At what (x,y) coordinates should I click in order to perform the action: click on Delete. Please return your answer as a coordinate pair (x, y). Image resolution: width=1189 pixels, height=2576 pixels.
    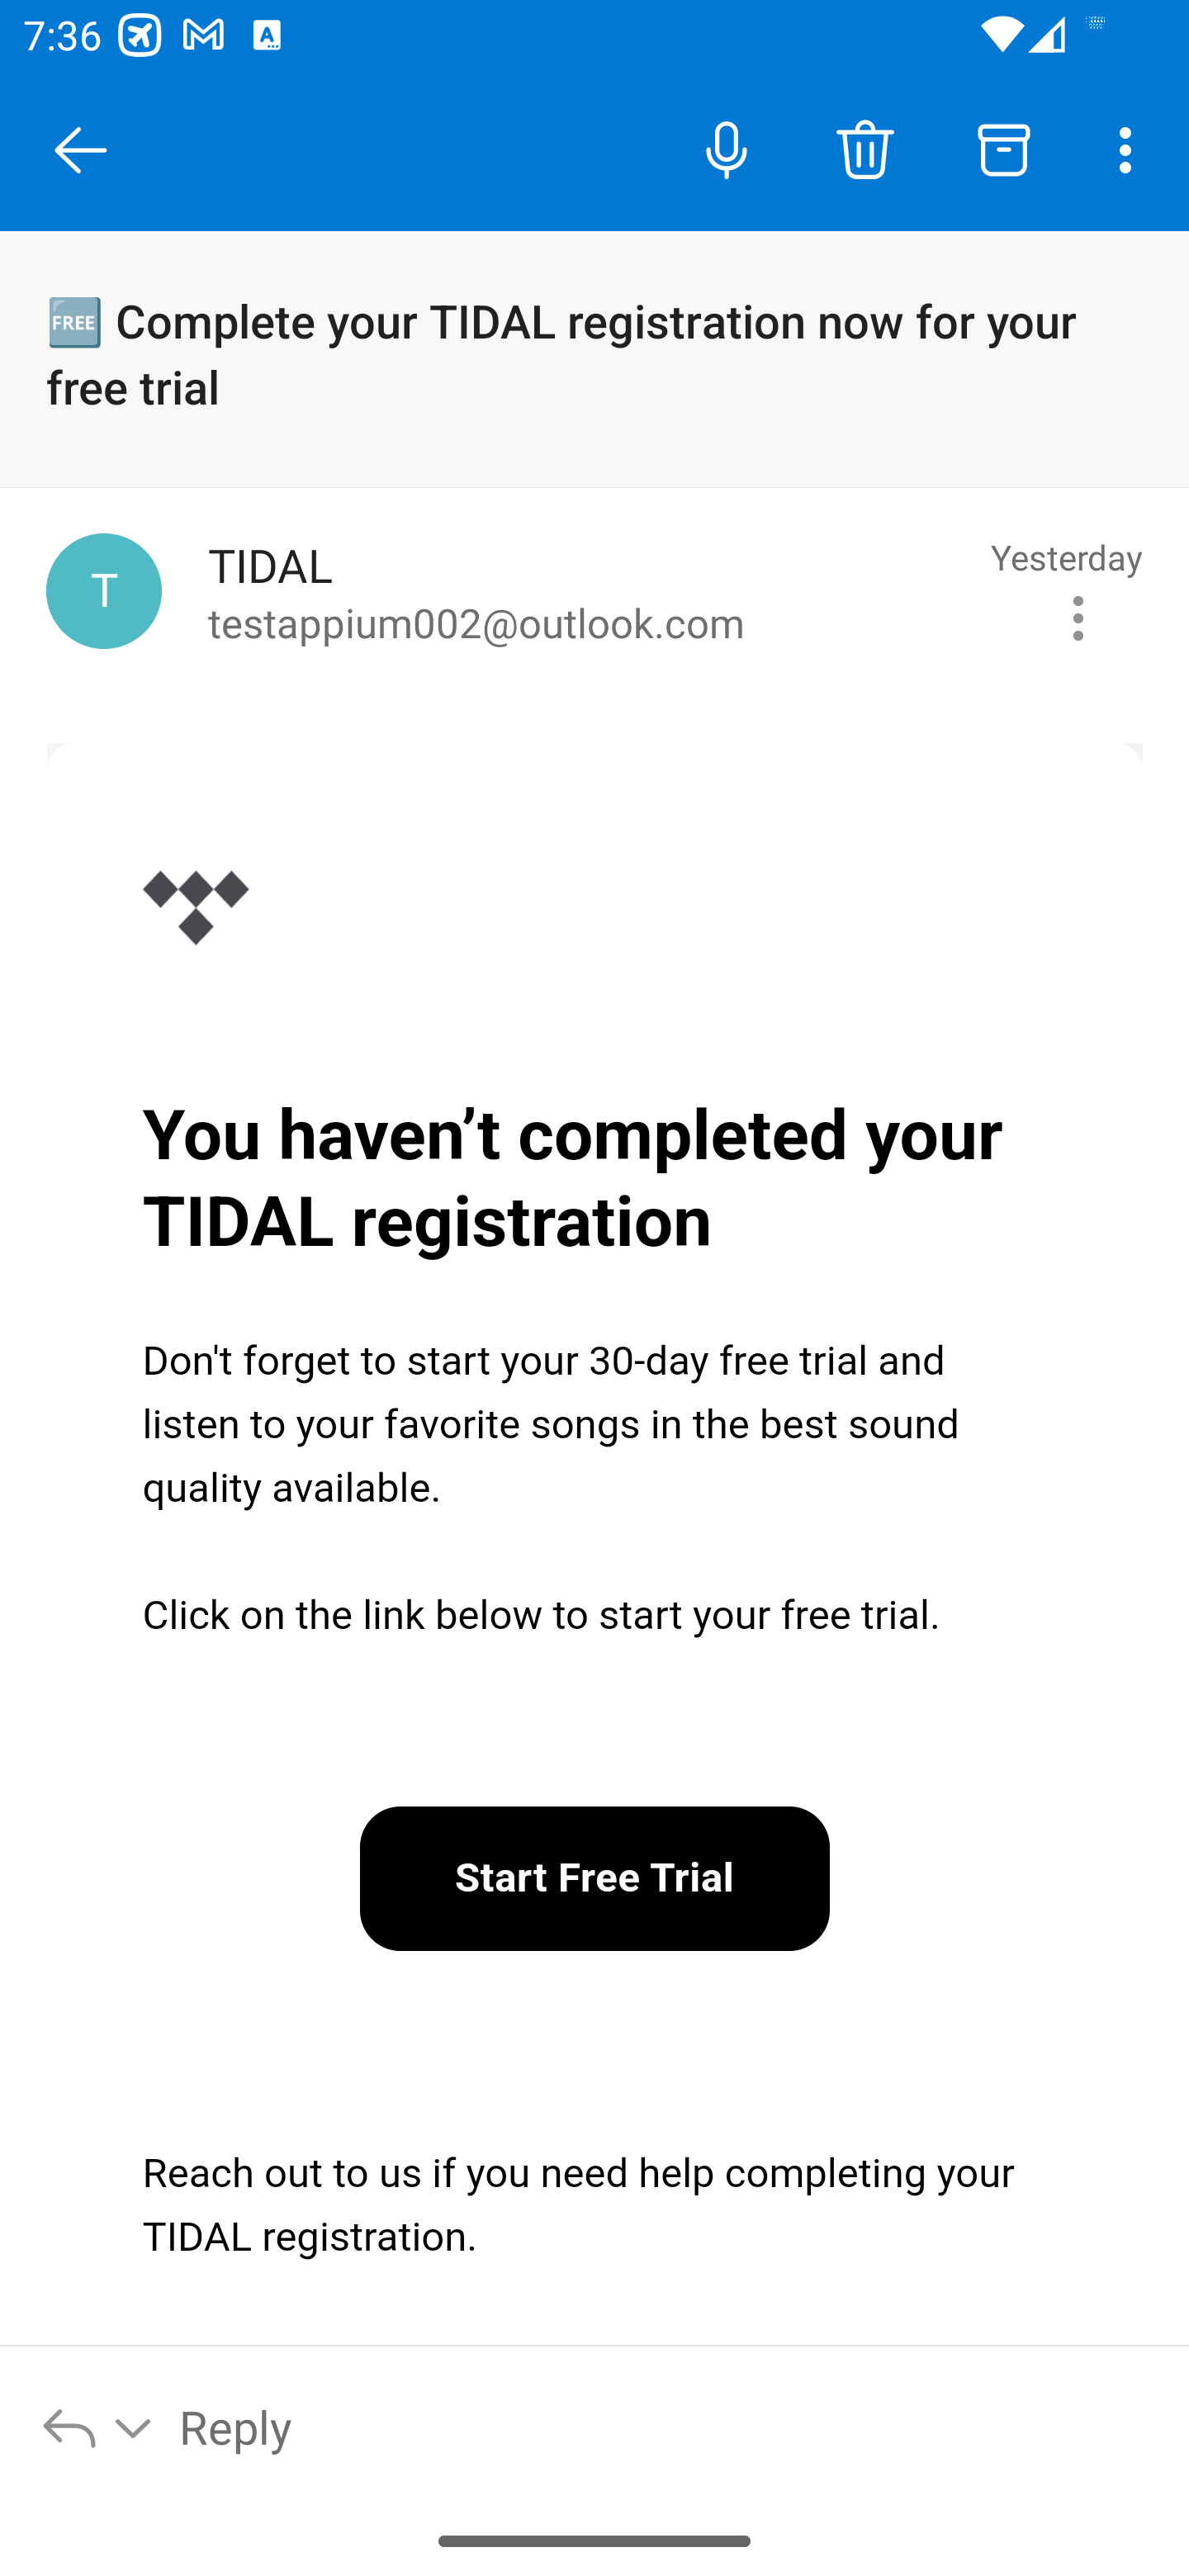
    Looking at the image, I should click on (865, 149).